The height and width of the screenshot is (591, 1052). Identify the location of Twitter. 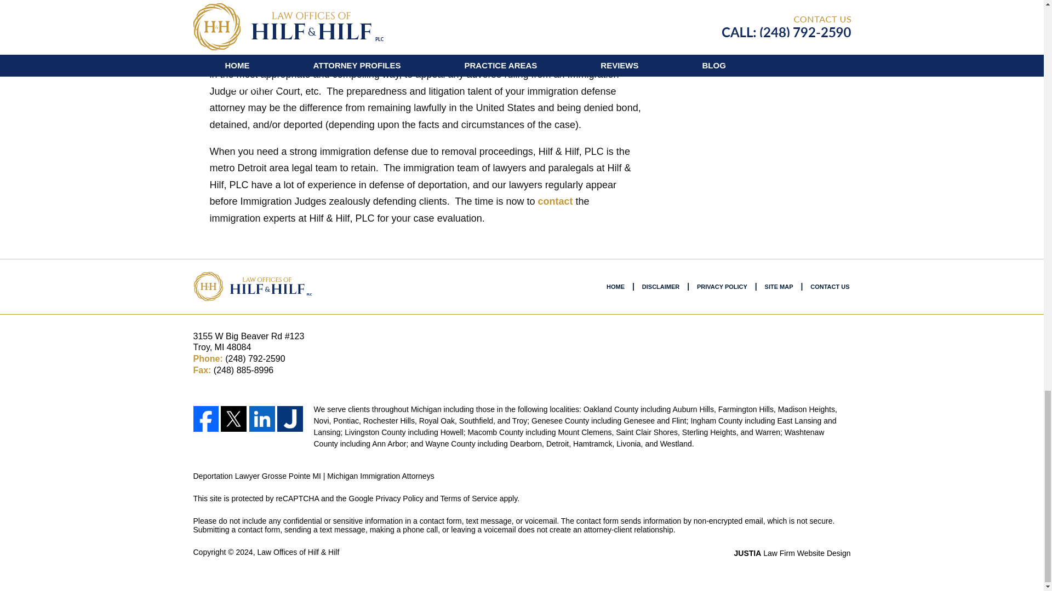
(234, 419).